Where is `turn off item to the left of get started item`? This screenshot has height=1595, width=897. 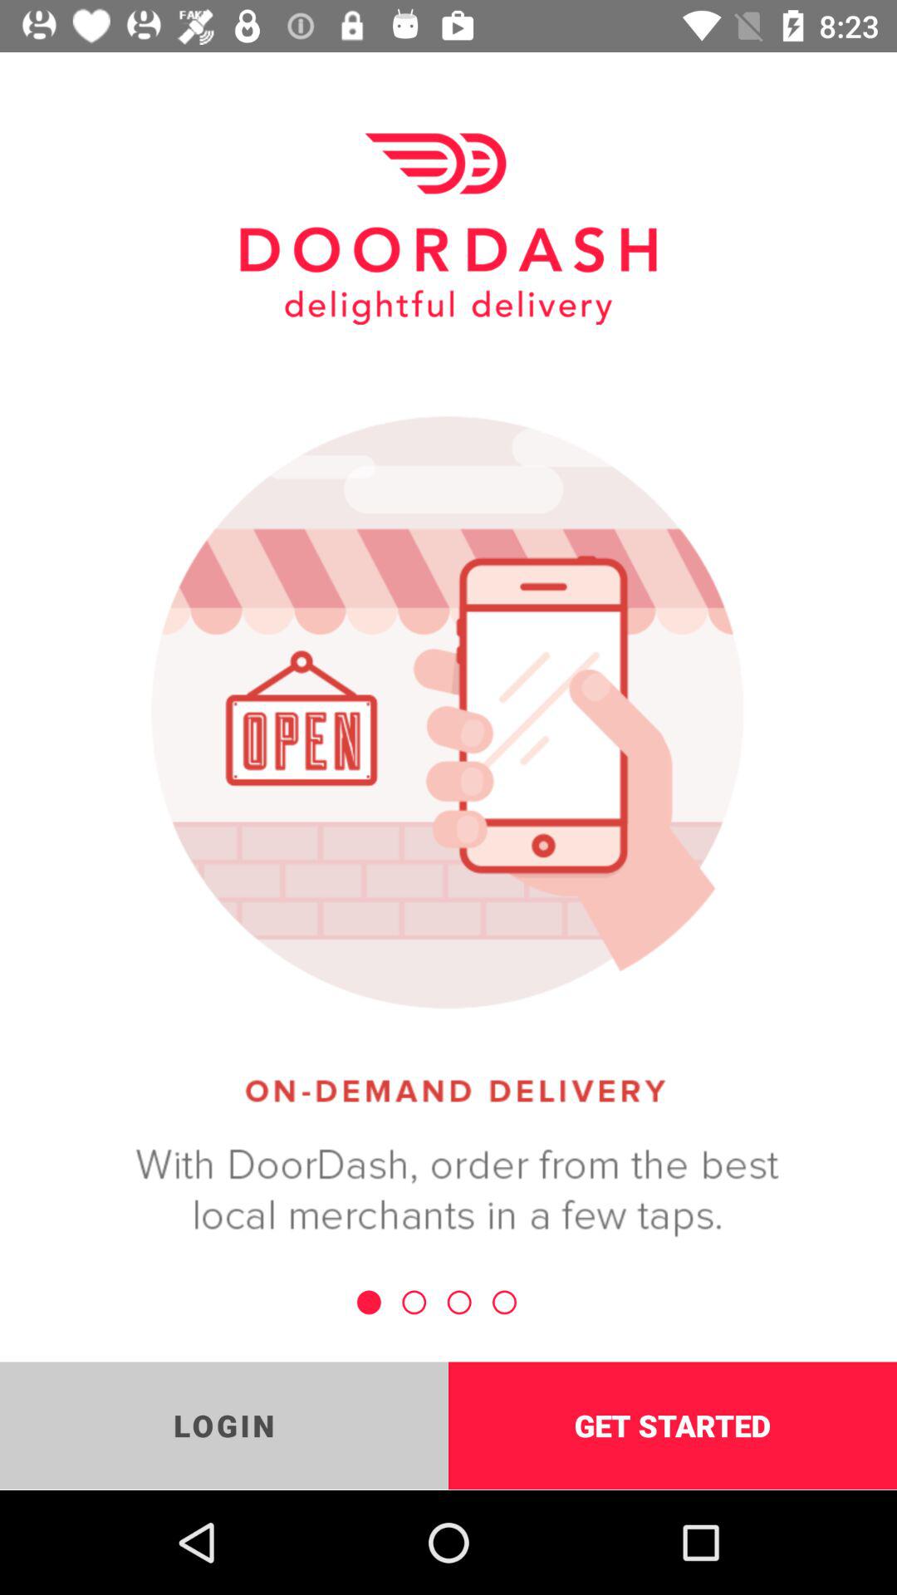
turn off item to the left of get started item is located at coordinates (224, 1426).